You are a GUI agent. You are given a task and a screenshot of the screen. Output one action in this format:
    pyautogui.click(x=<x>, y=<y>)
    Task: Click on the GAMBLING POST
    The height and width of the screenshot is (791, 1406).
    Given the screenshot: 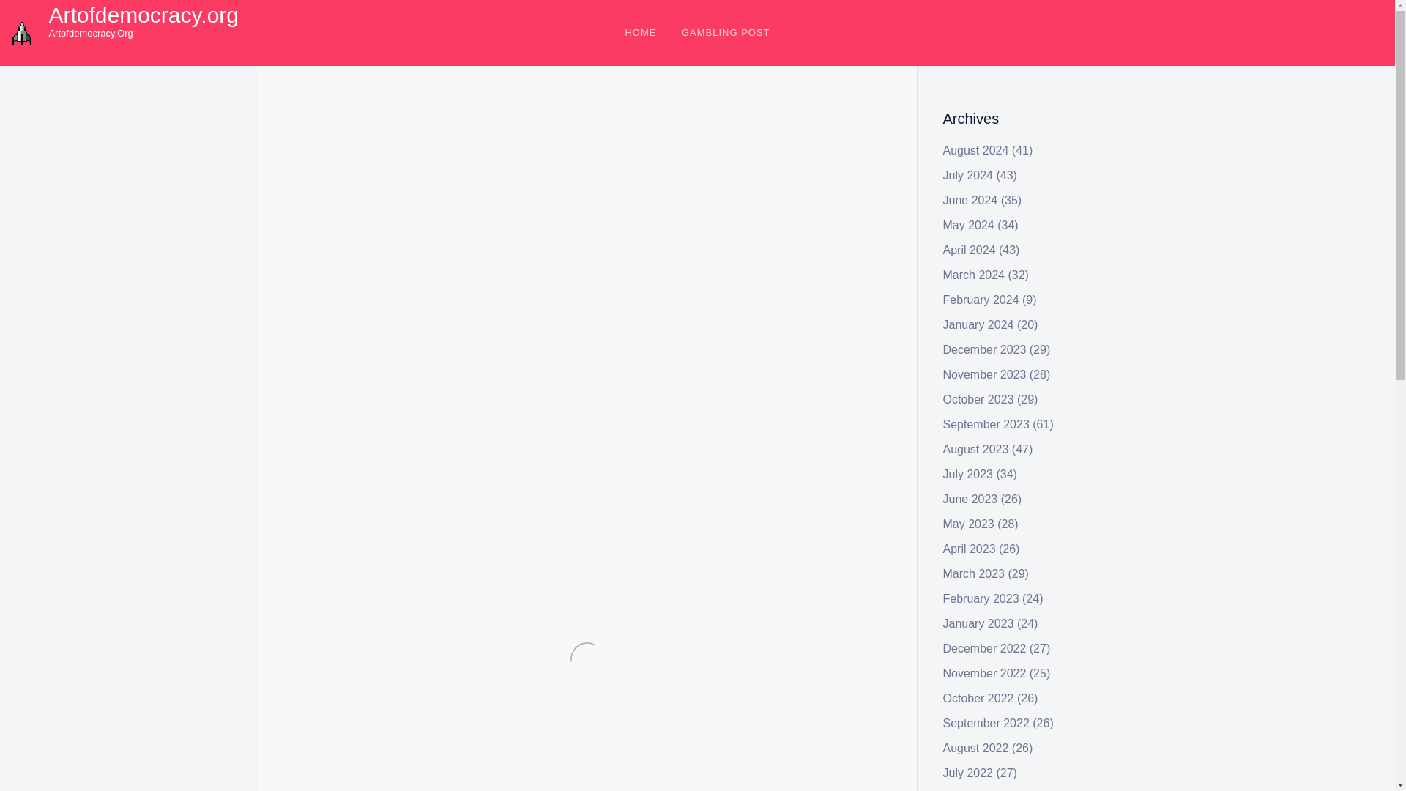 What is the action you would take?
    pyautogui.click(x=726, y=32)
    